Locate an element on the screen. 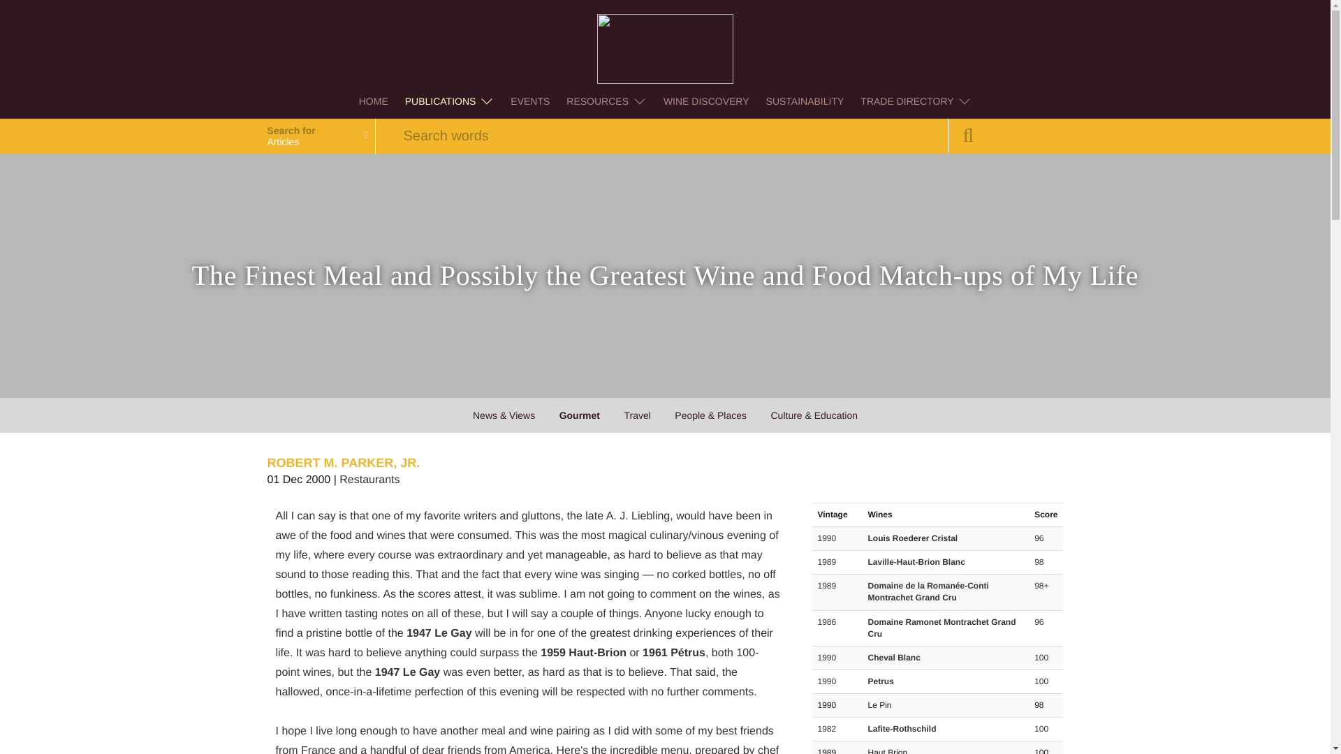 Image resolution: width=1341 pixels, height=754 pixels. TRADE DIRECTORY is located at coordinates (916, 101).